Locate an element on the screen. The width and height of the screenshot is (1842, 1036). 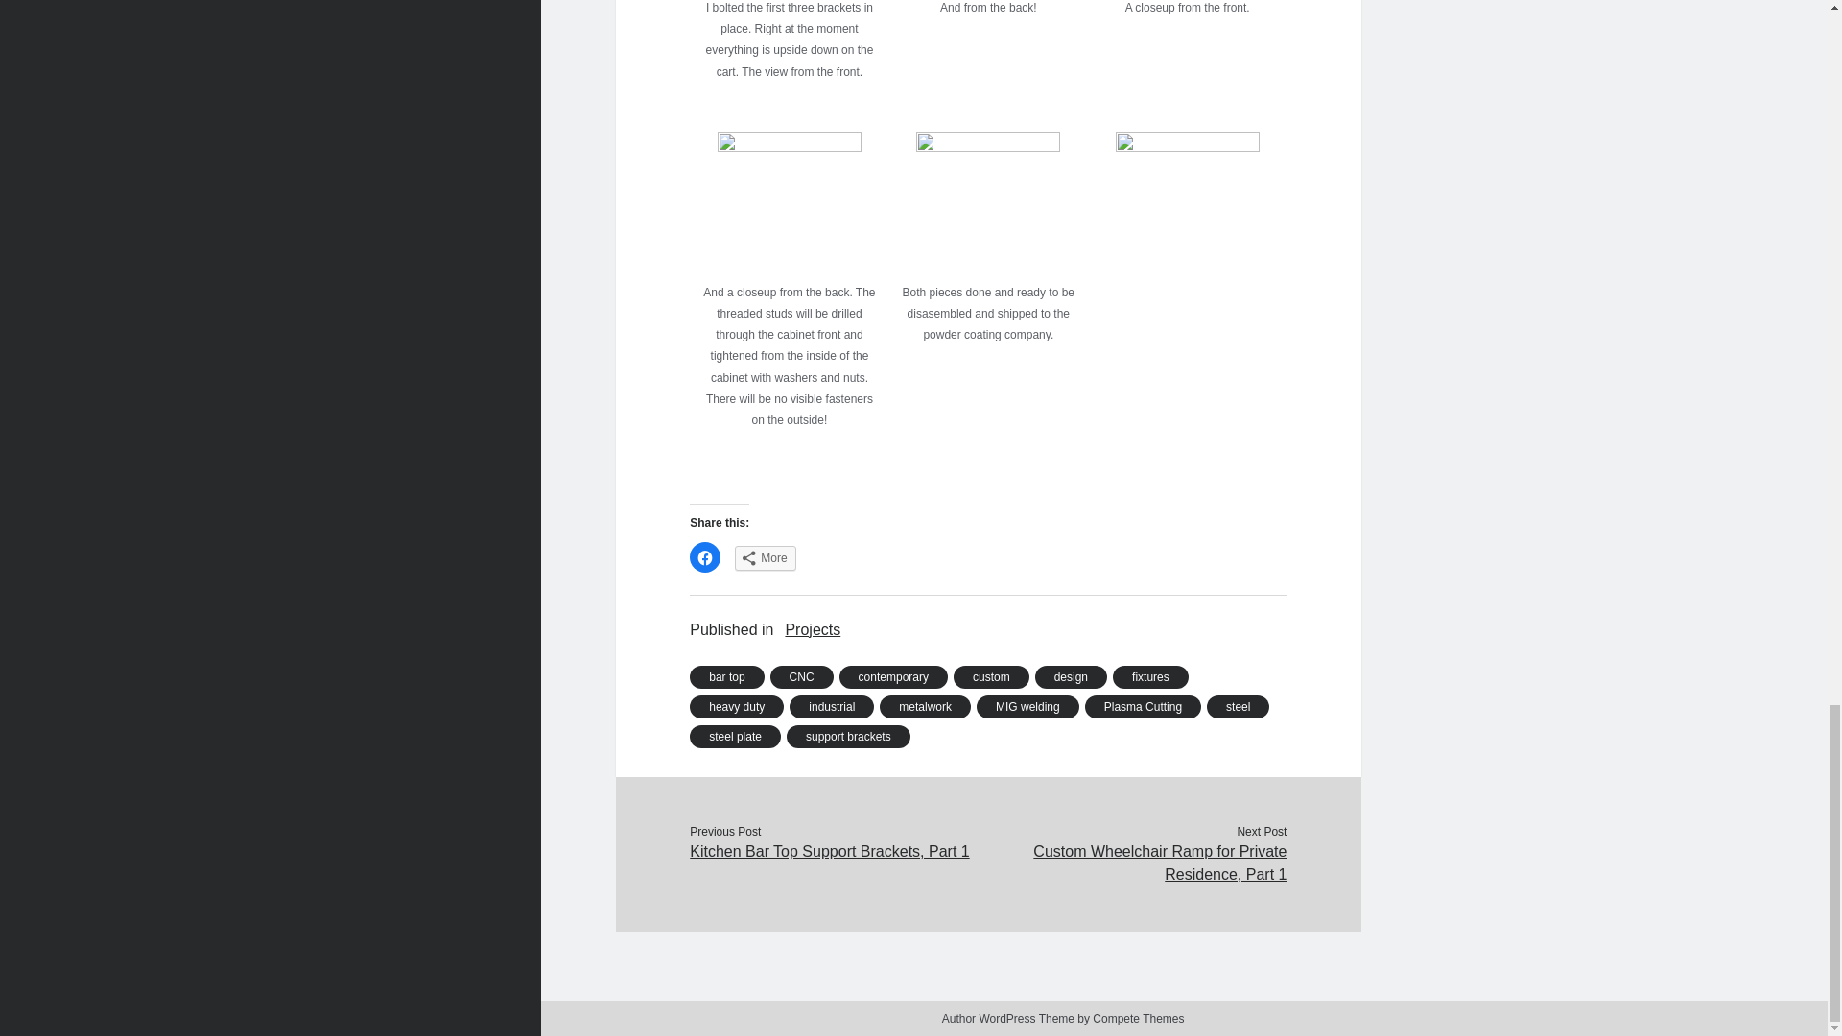
Click to share on Facebook is located at coordinates (704, 556).